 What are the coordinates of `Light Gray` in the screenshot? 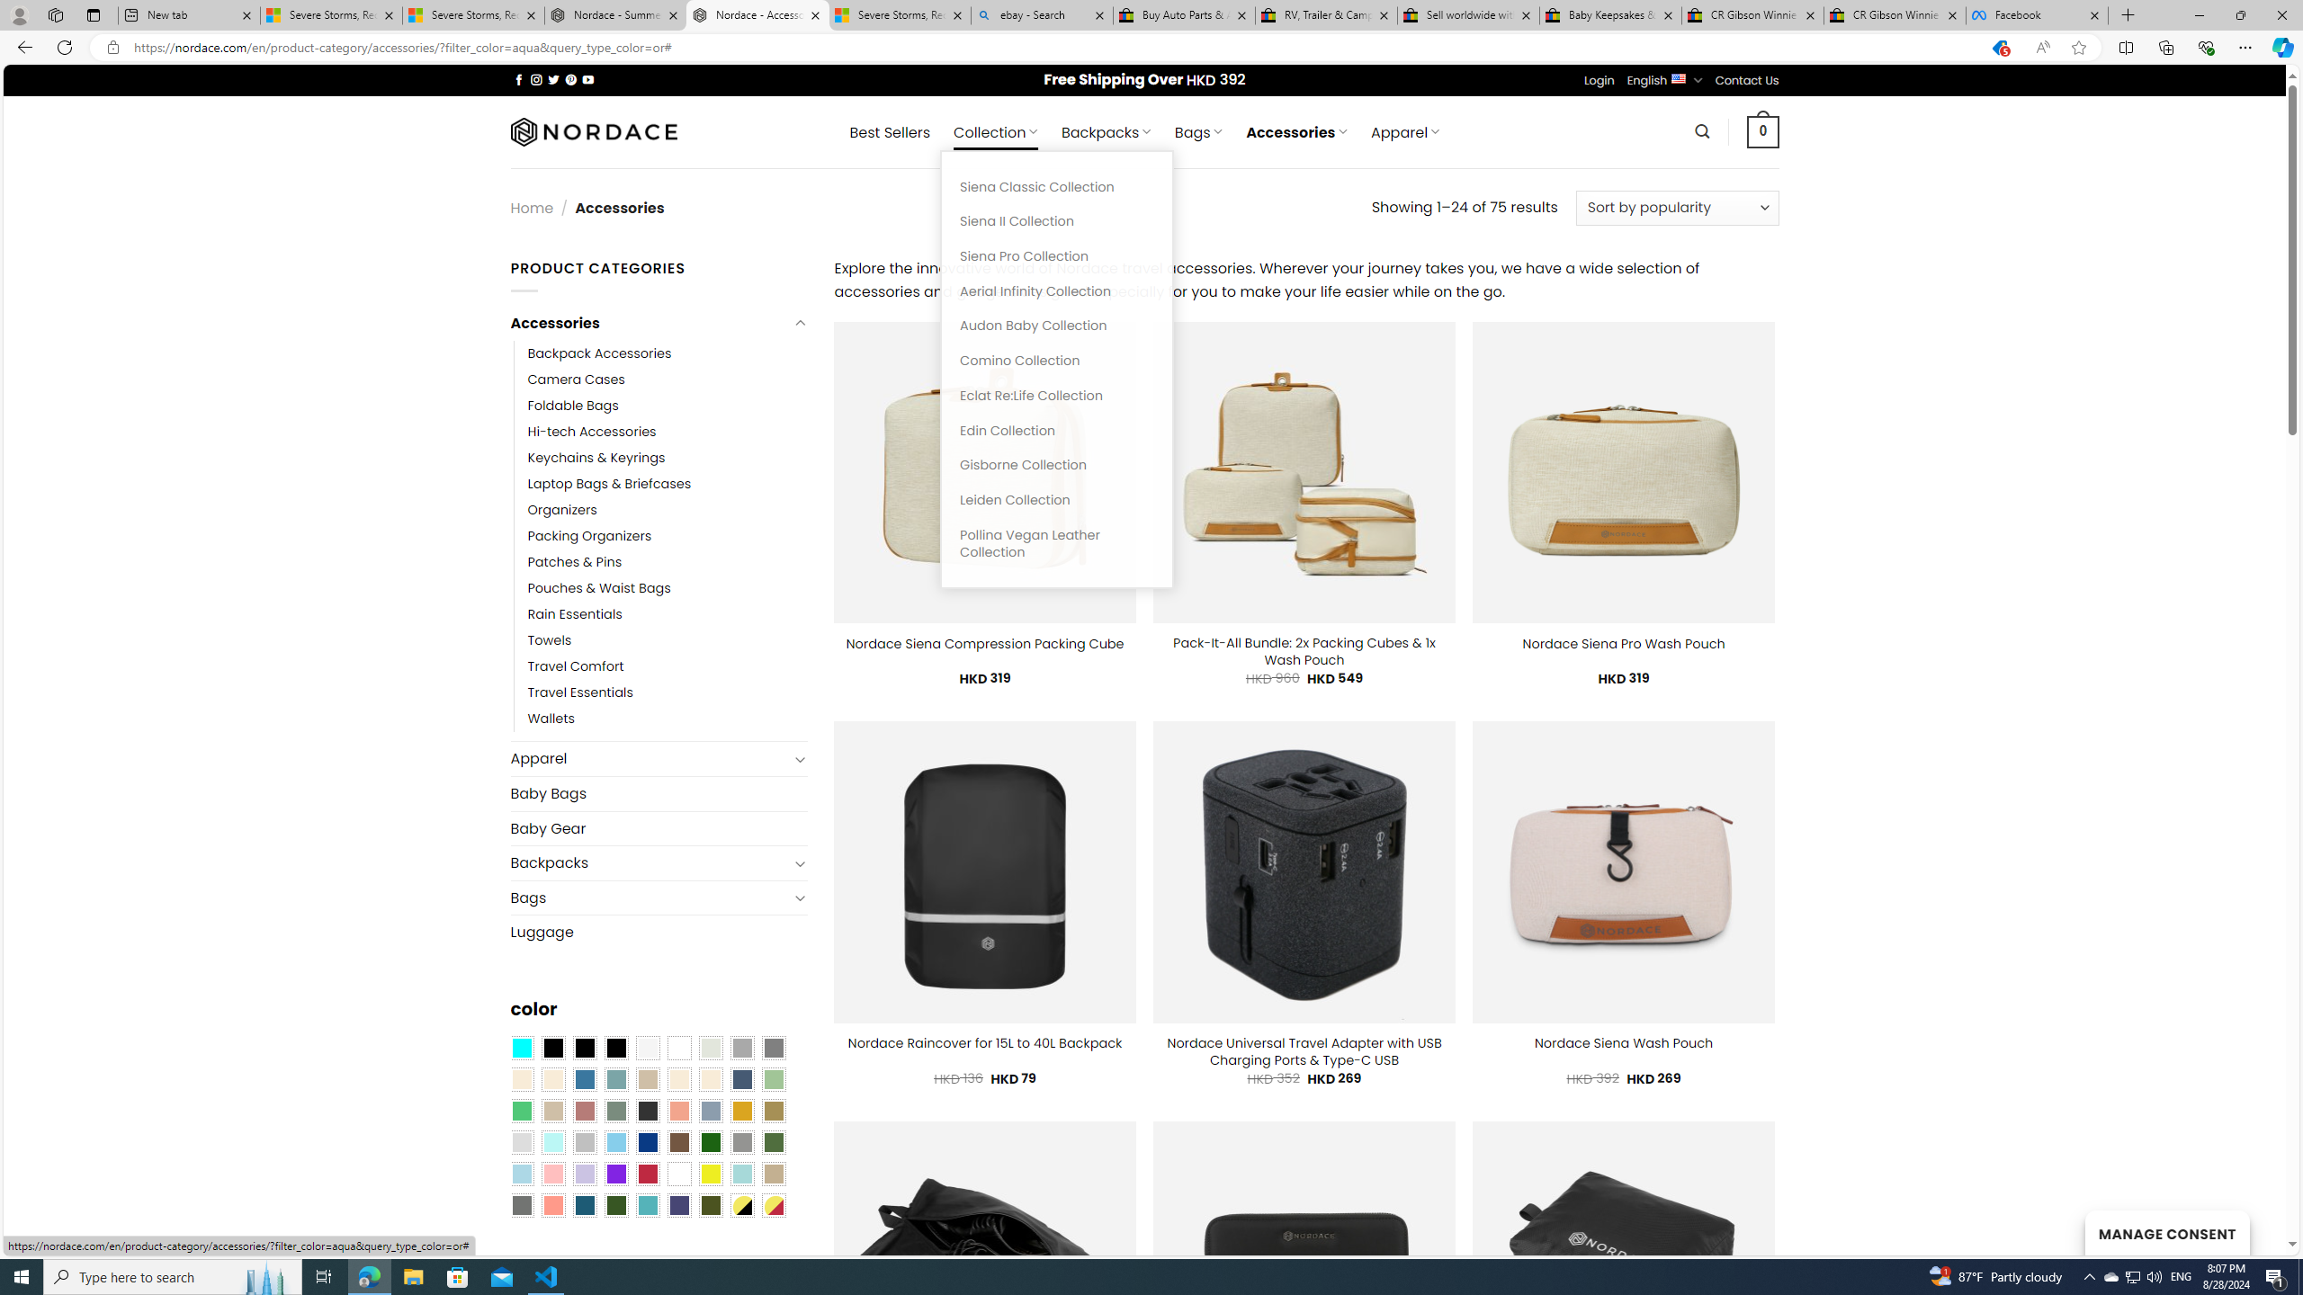 It's located at (521, 1142).